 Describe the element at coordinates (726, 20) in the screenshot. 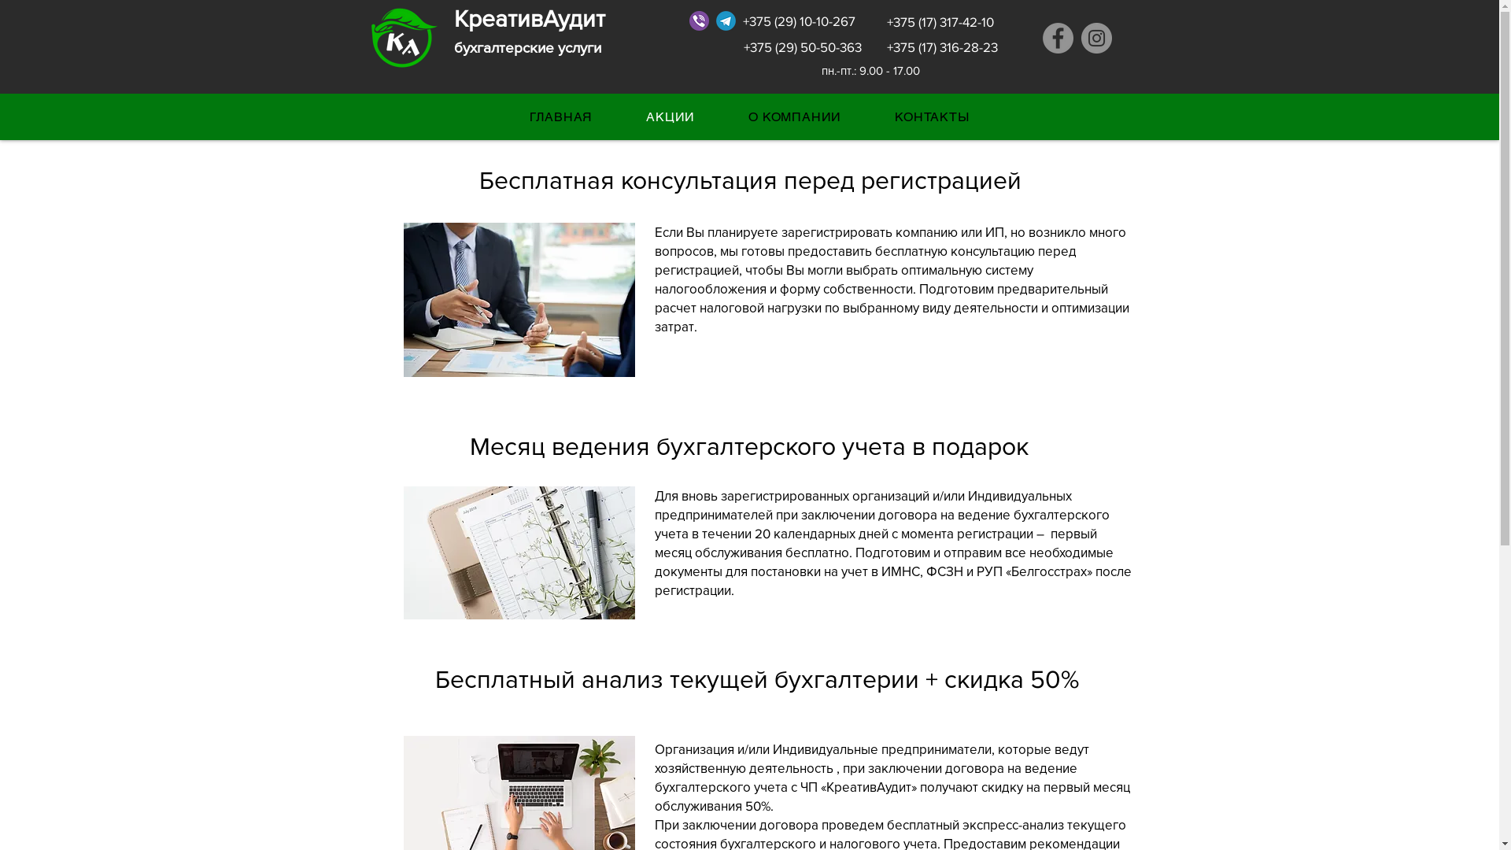

I see `Icon telegram.png` at that location.